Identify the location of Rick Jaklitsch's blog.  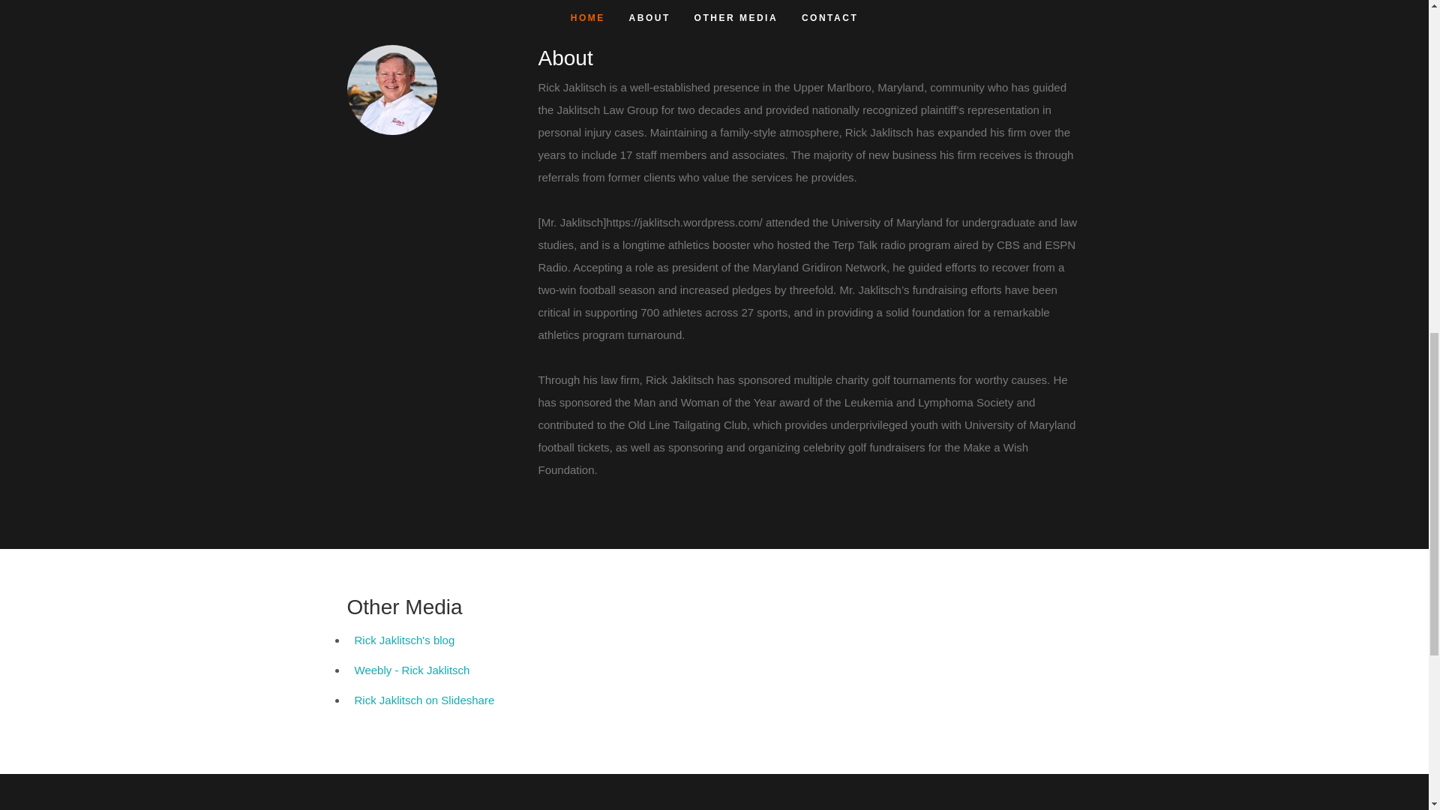
(404, 639).